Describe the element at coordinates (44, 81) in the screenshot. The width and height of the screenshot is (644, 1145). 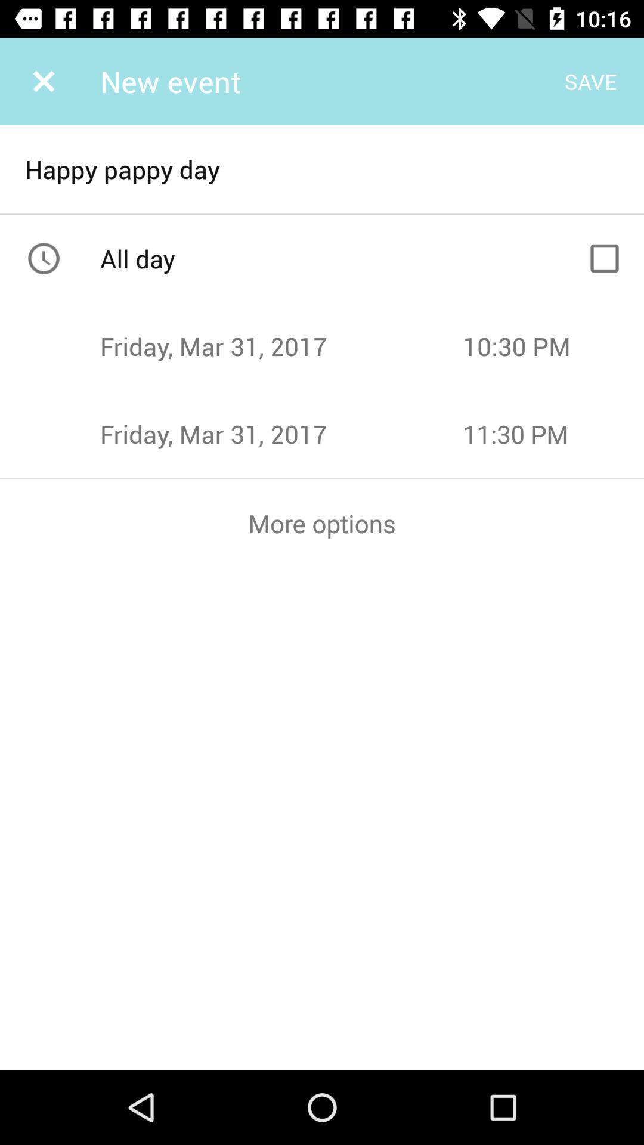
I see `click on close icon` at that location.